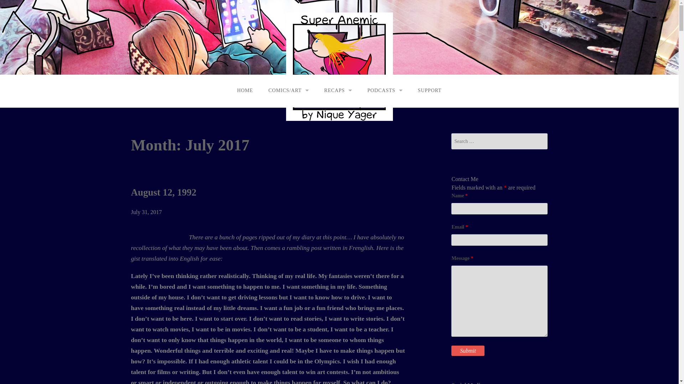 The height and width of the screenshot is (384, 684). What do you see at coordinates (338, 126) in the screenshot?
I see `STAR TREK: THE ANIMATED SERIES` at bounding box center [338, 126].